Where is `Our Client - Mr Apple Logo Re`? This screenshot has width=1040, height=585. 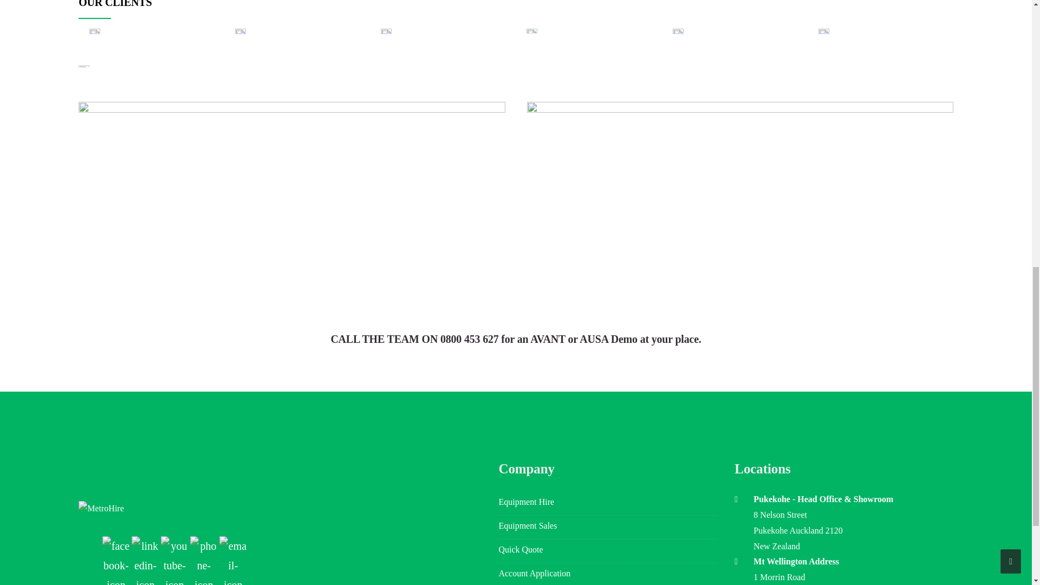 Our Client - Mr Apple Logo Re is located at coordinates (240, 31).